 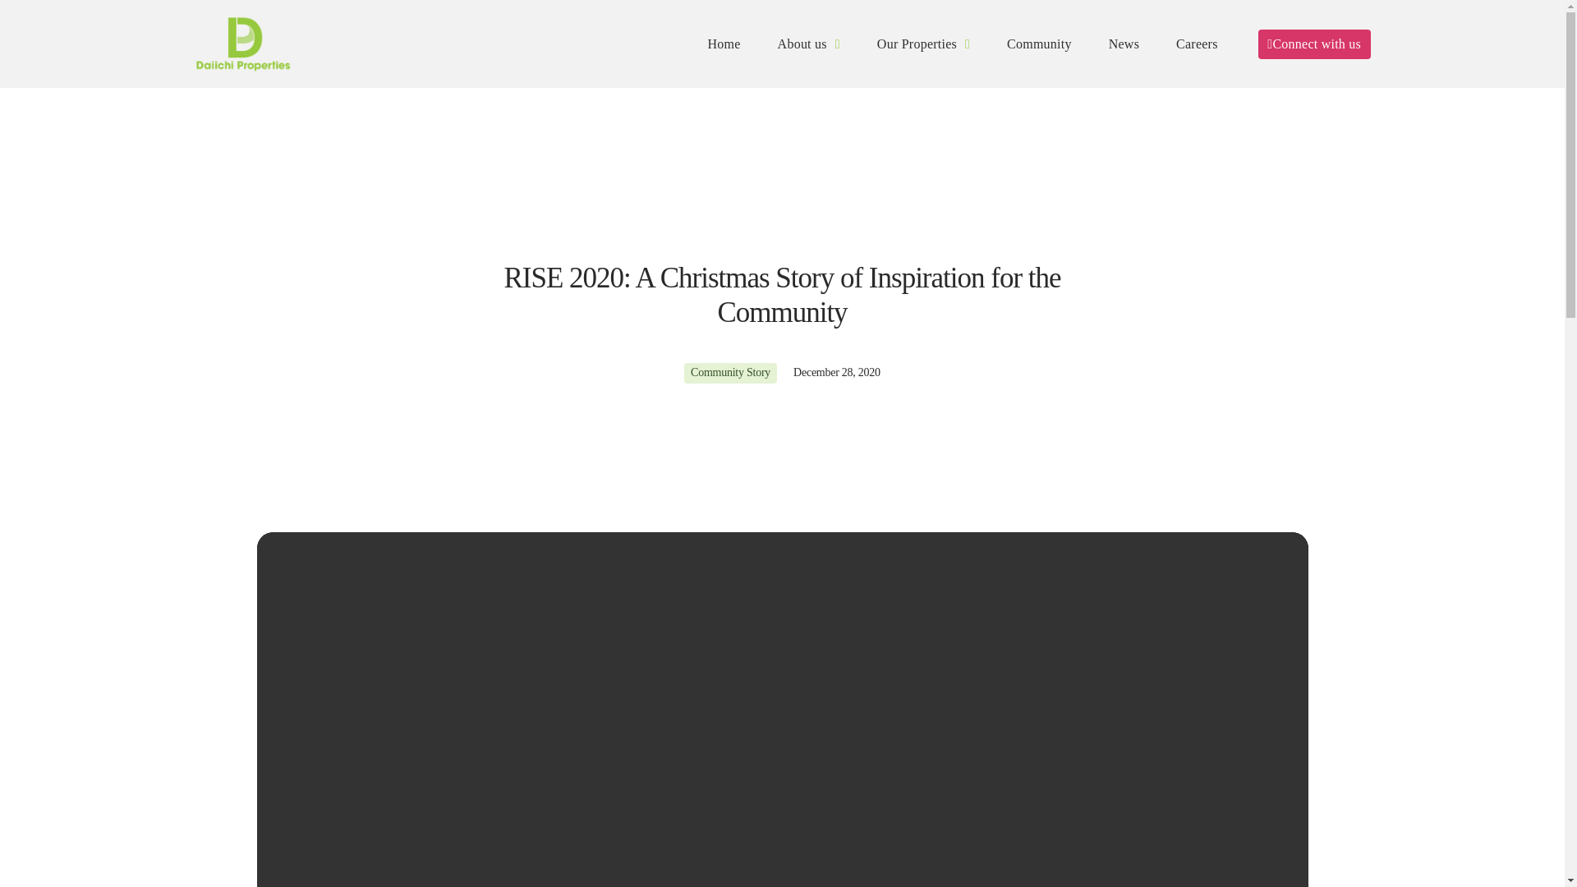 What do you see at coordinates (724, 44) in the screenshot?
I see `Home` at bounding box center [724, 44].